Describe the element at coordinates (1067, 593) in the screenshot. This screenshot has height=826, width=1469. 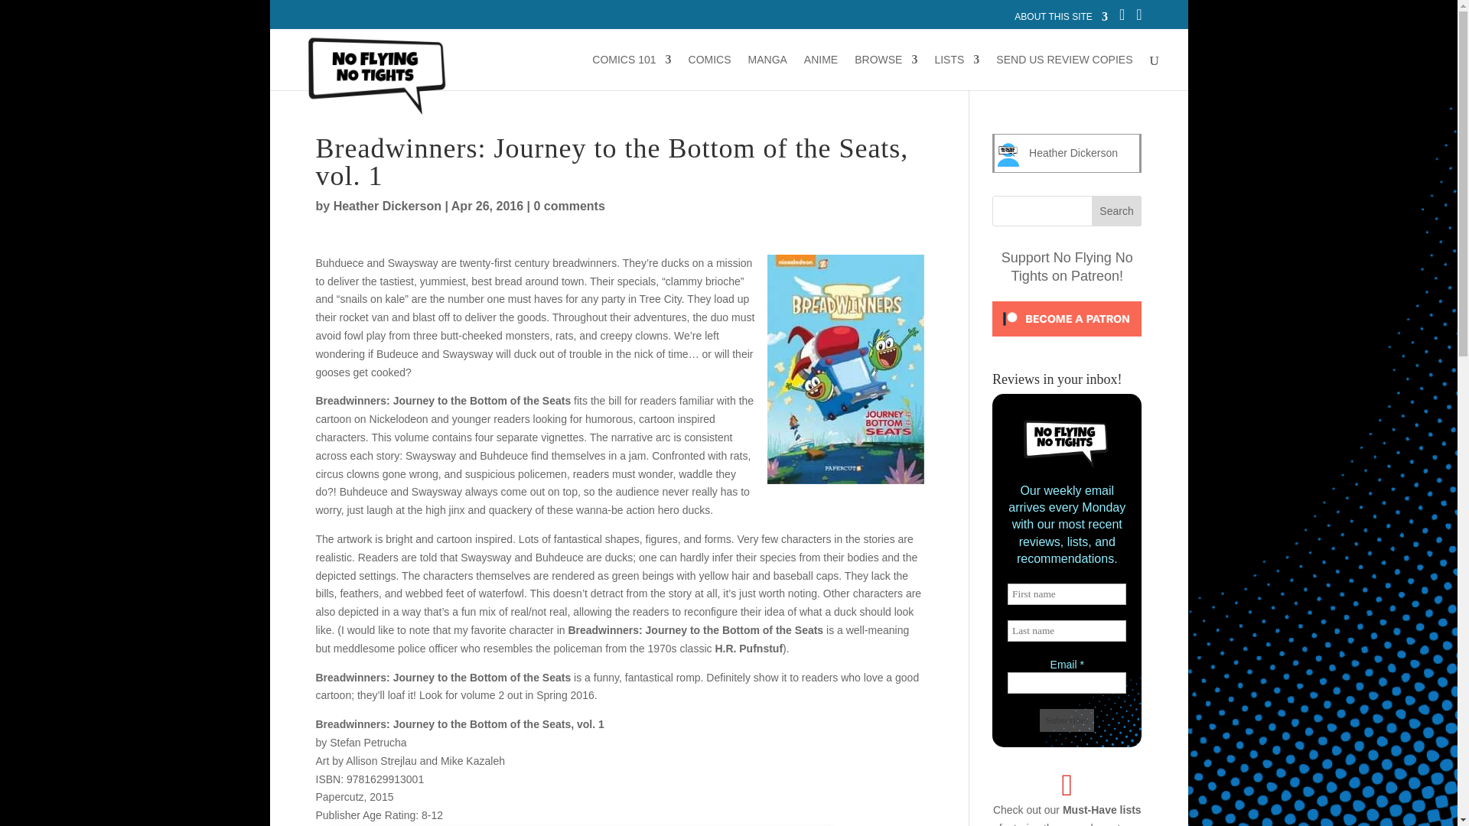
I see `First name` at that location.